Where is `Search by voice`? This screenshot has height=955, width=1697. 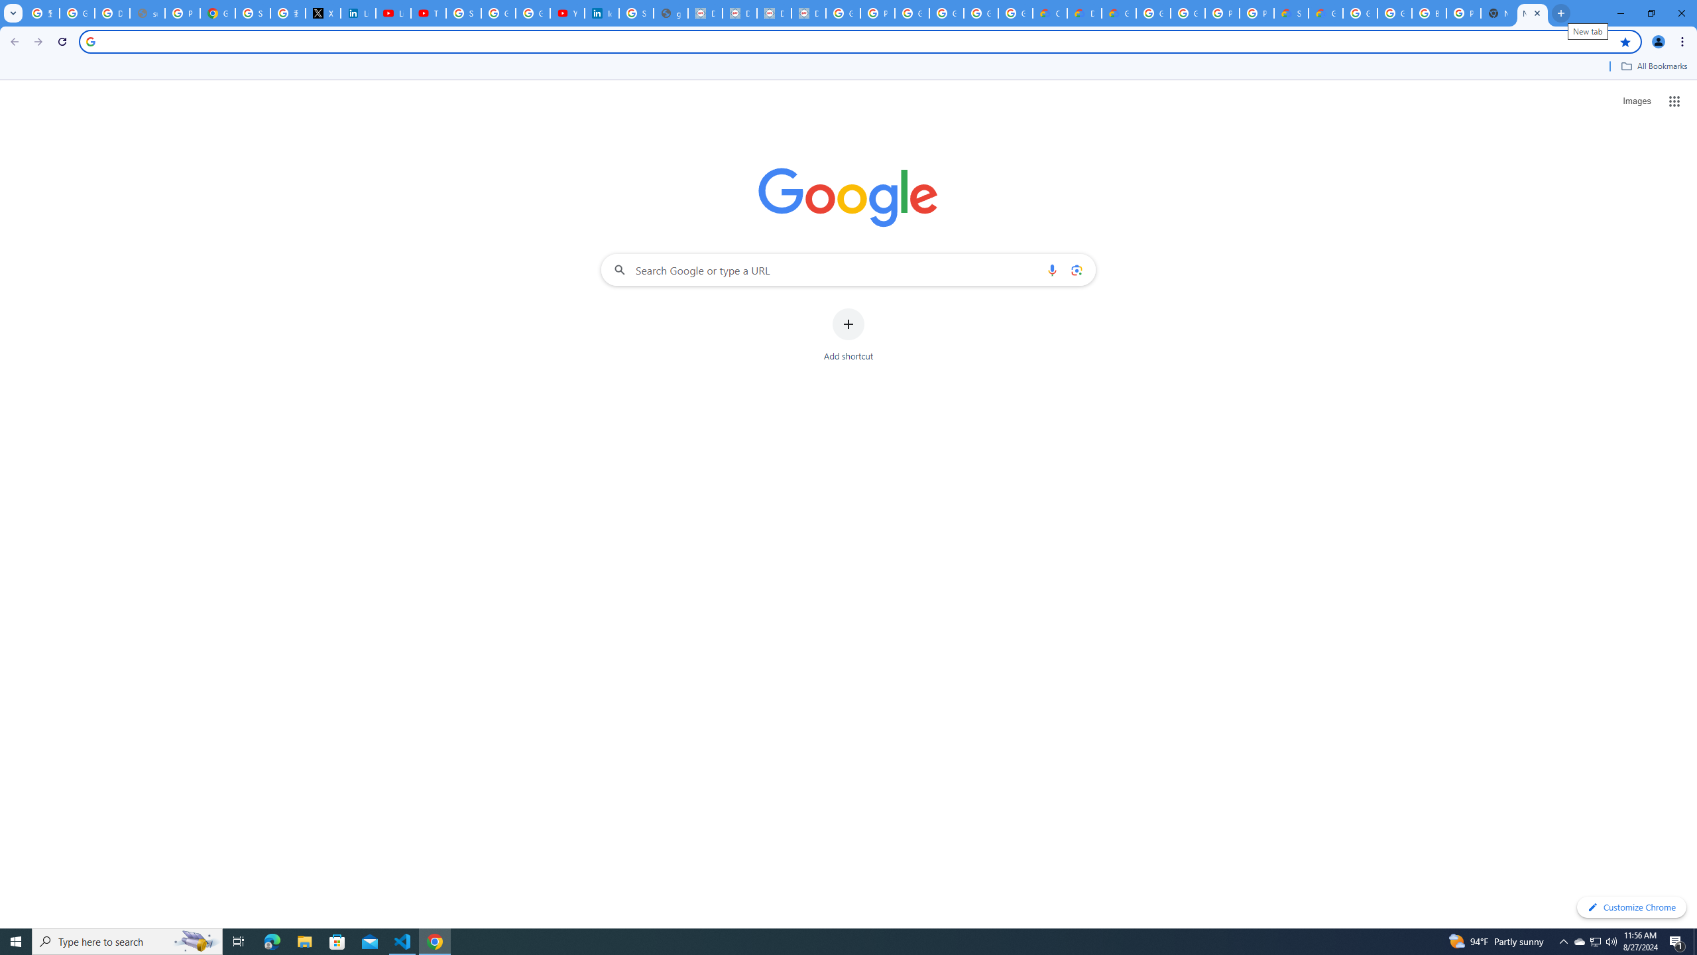
Search by voice is located at coordinates (1052, 269).